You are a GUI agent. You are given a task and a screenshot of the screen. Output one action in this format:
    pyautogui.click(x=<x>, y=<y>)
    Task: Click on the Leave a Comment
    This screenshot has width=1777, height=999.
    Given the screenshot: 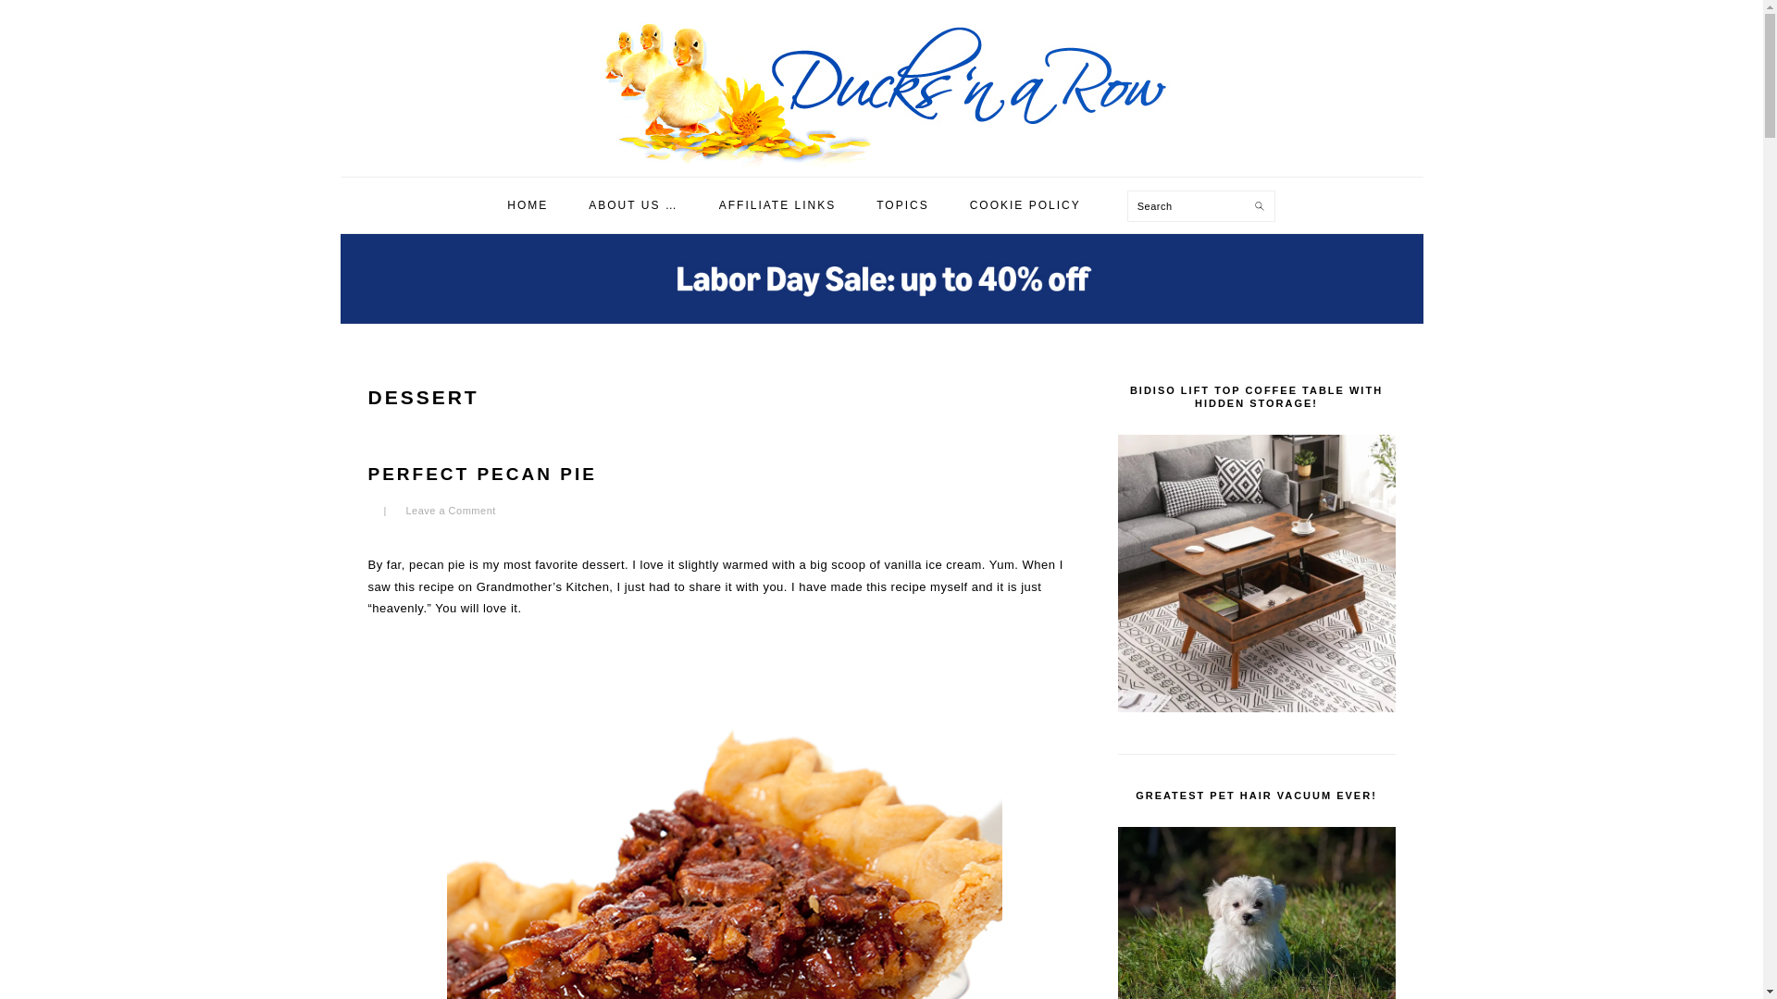 What is the action you would take?
    pyautogui.click(x=450, y=511)
    